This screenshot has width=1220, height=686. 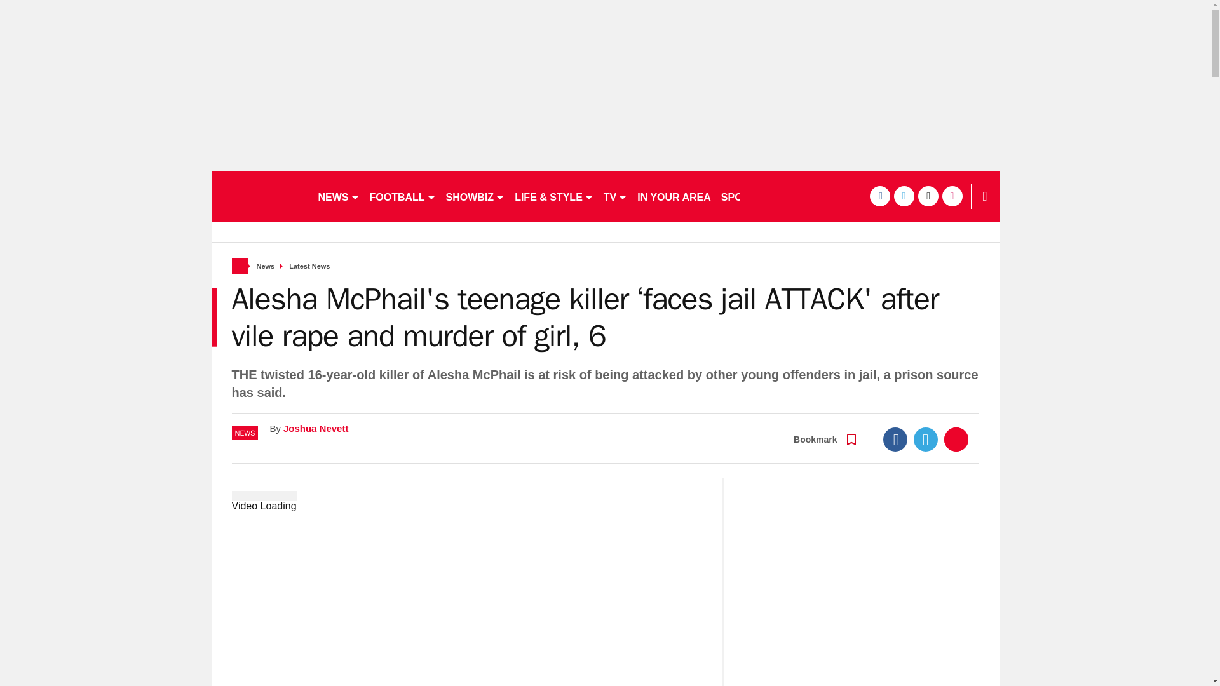 I want to click on NEWS, so click(x=338, y=196).